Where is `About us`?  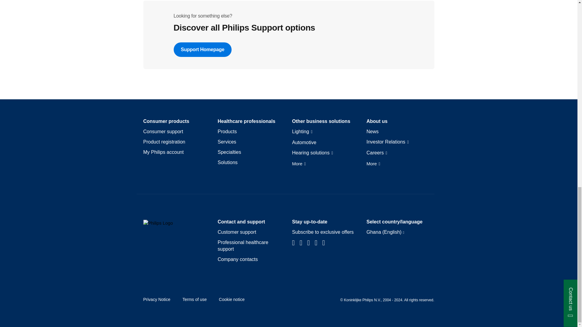 About us is located at coordinates (377, 121).